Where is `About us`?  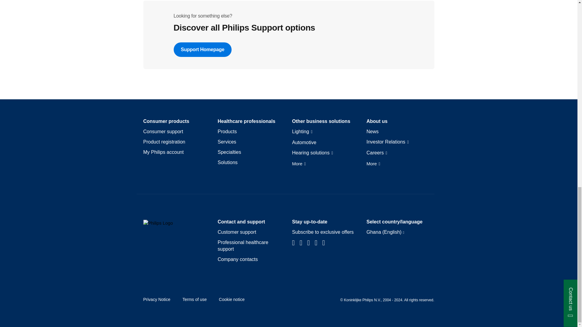 About us is located at coordinates (377, 121).